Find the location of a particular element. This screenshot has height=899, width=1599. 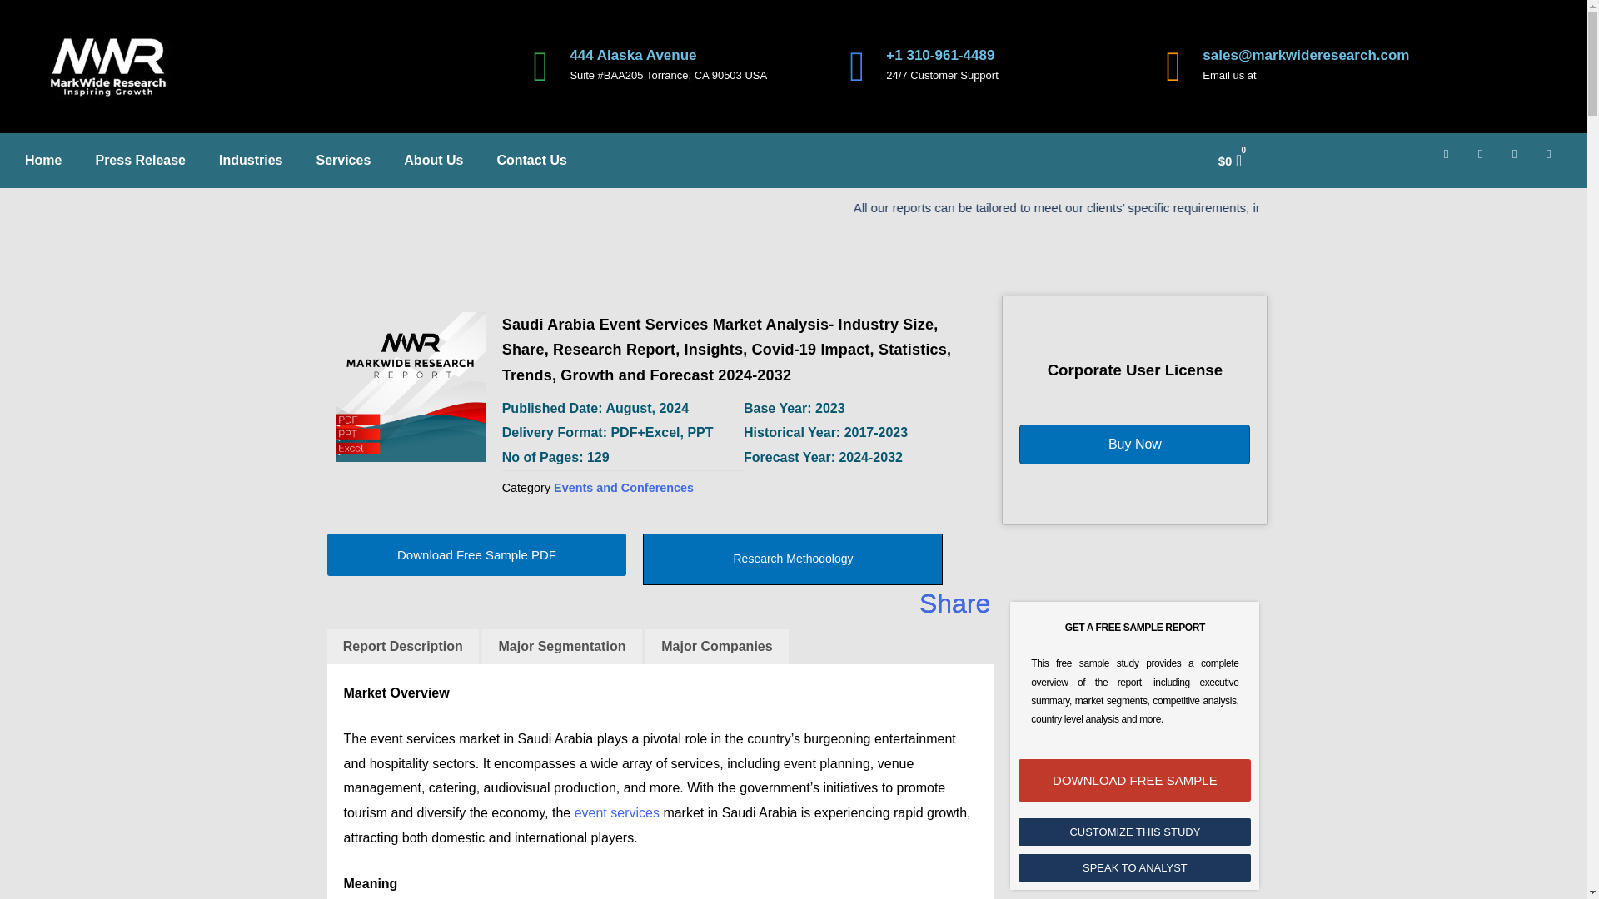

About Us is located at coordinates (433, 160).